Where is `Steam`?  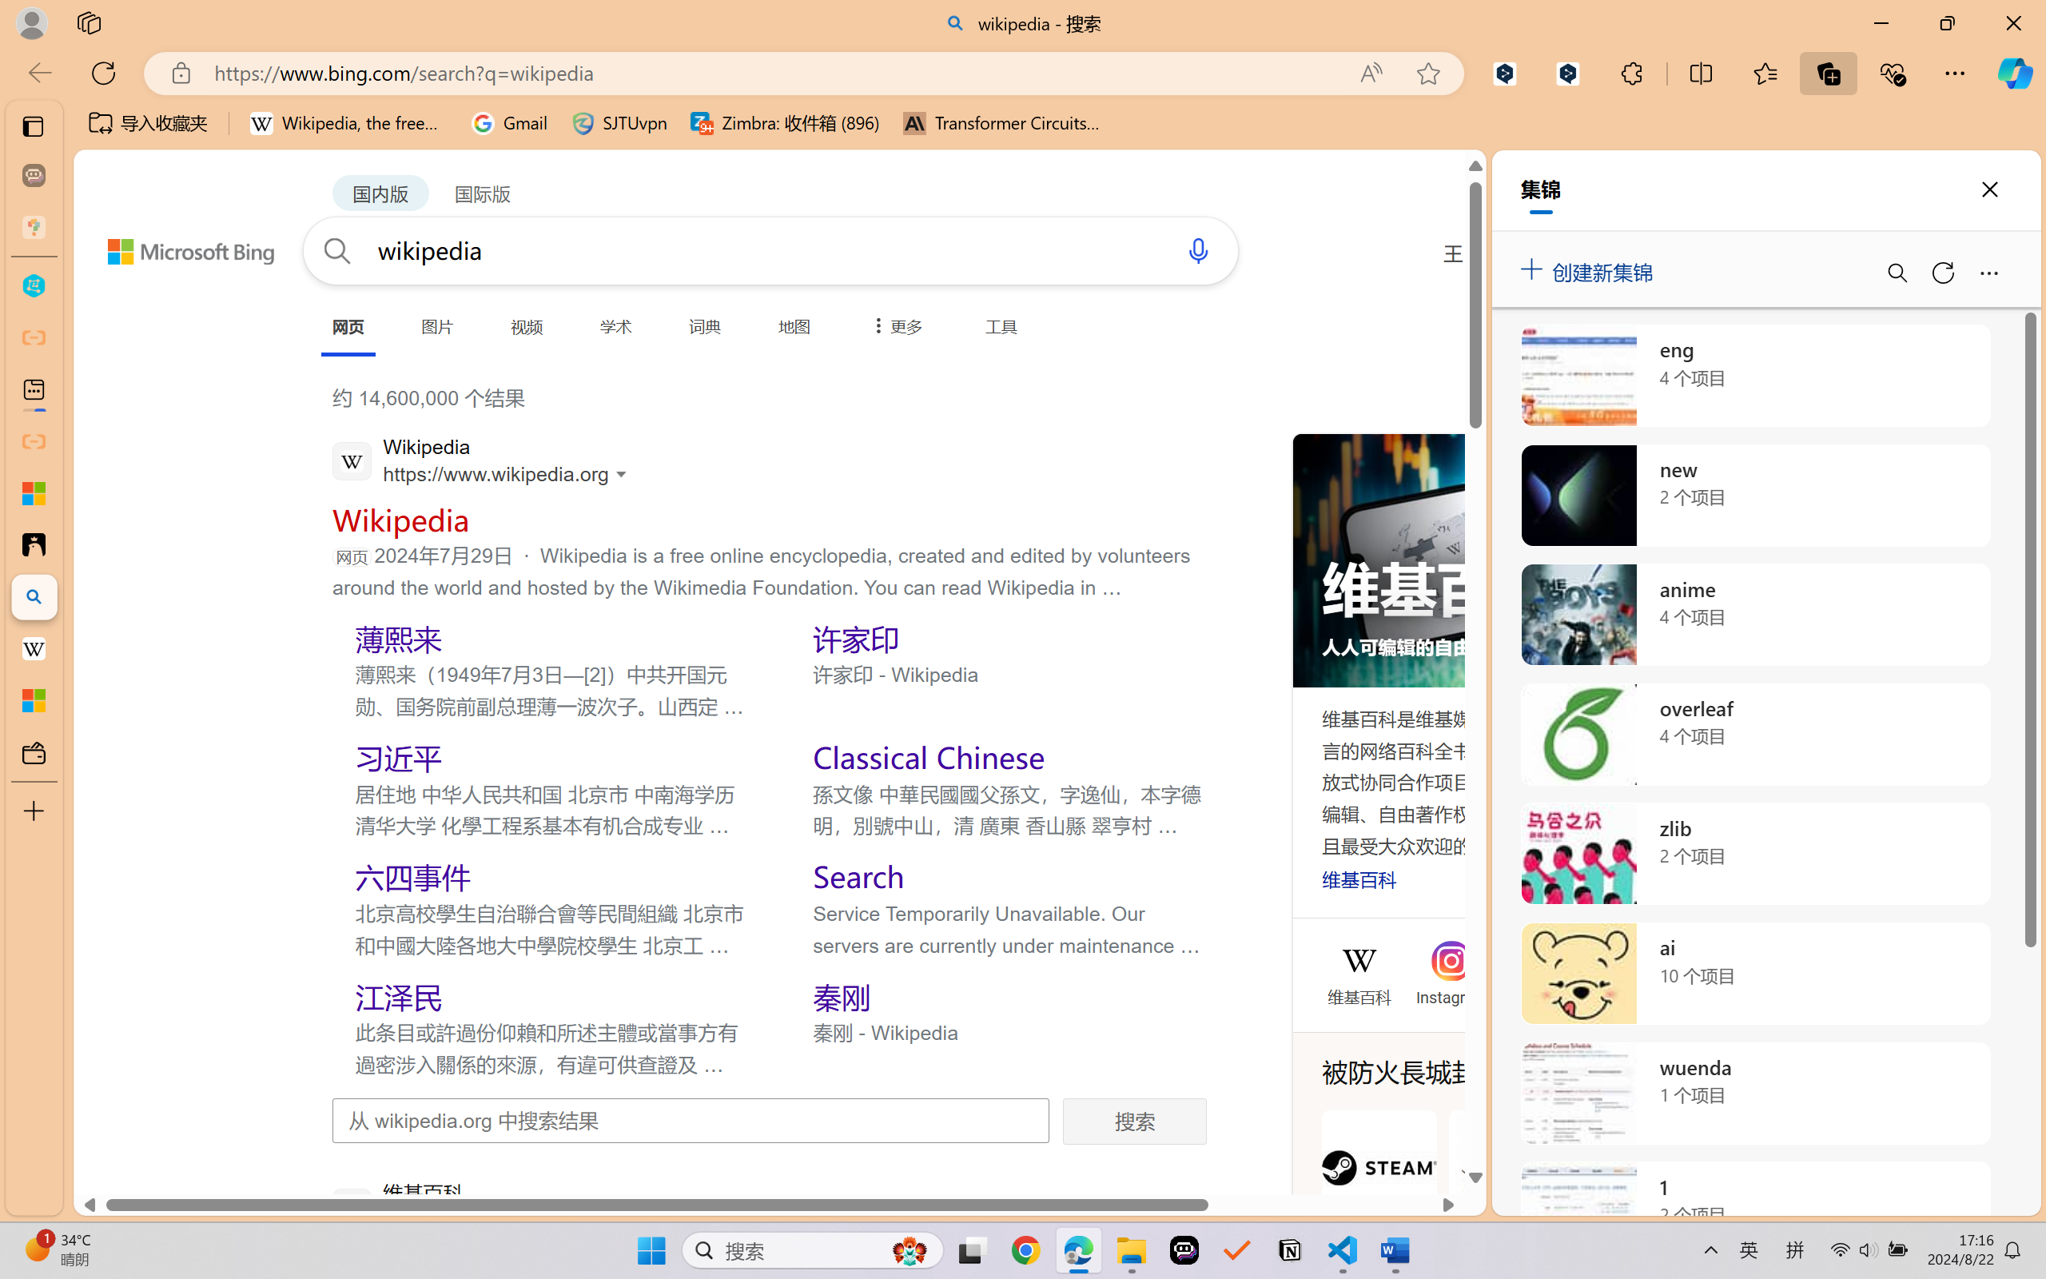
Steam is located at coordinates (1379, 1186).